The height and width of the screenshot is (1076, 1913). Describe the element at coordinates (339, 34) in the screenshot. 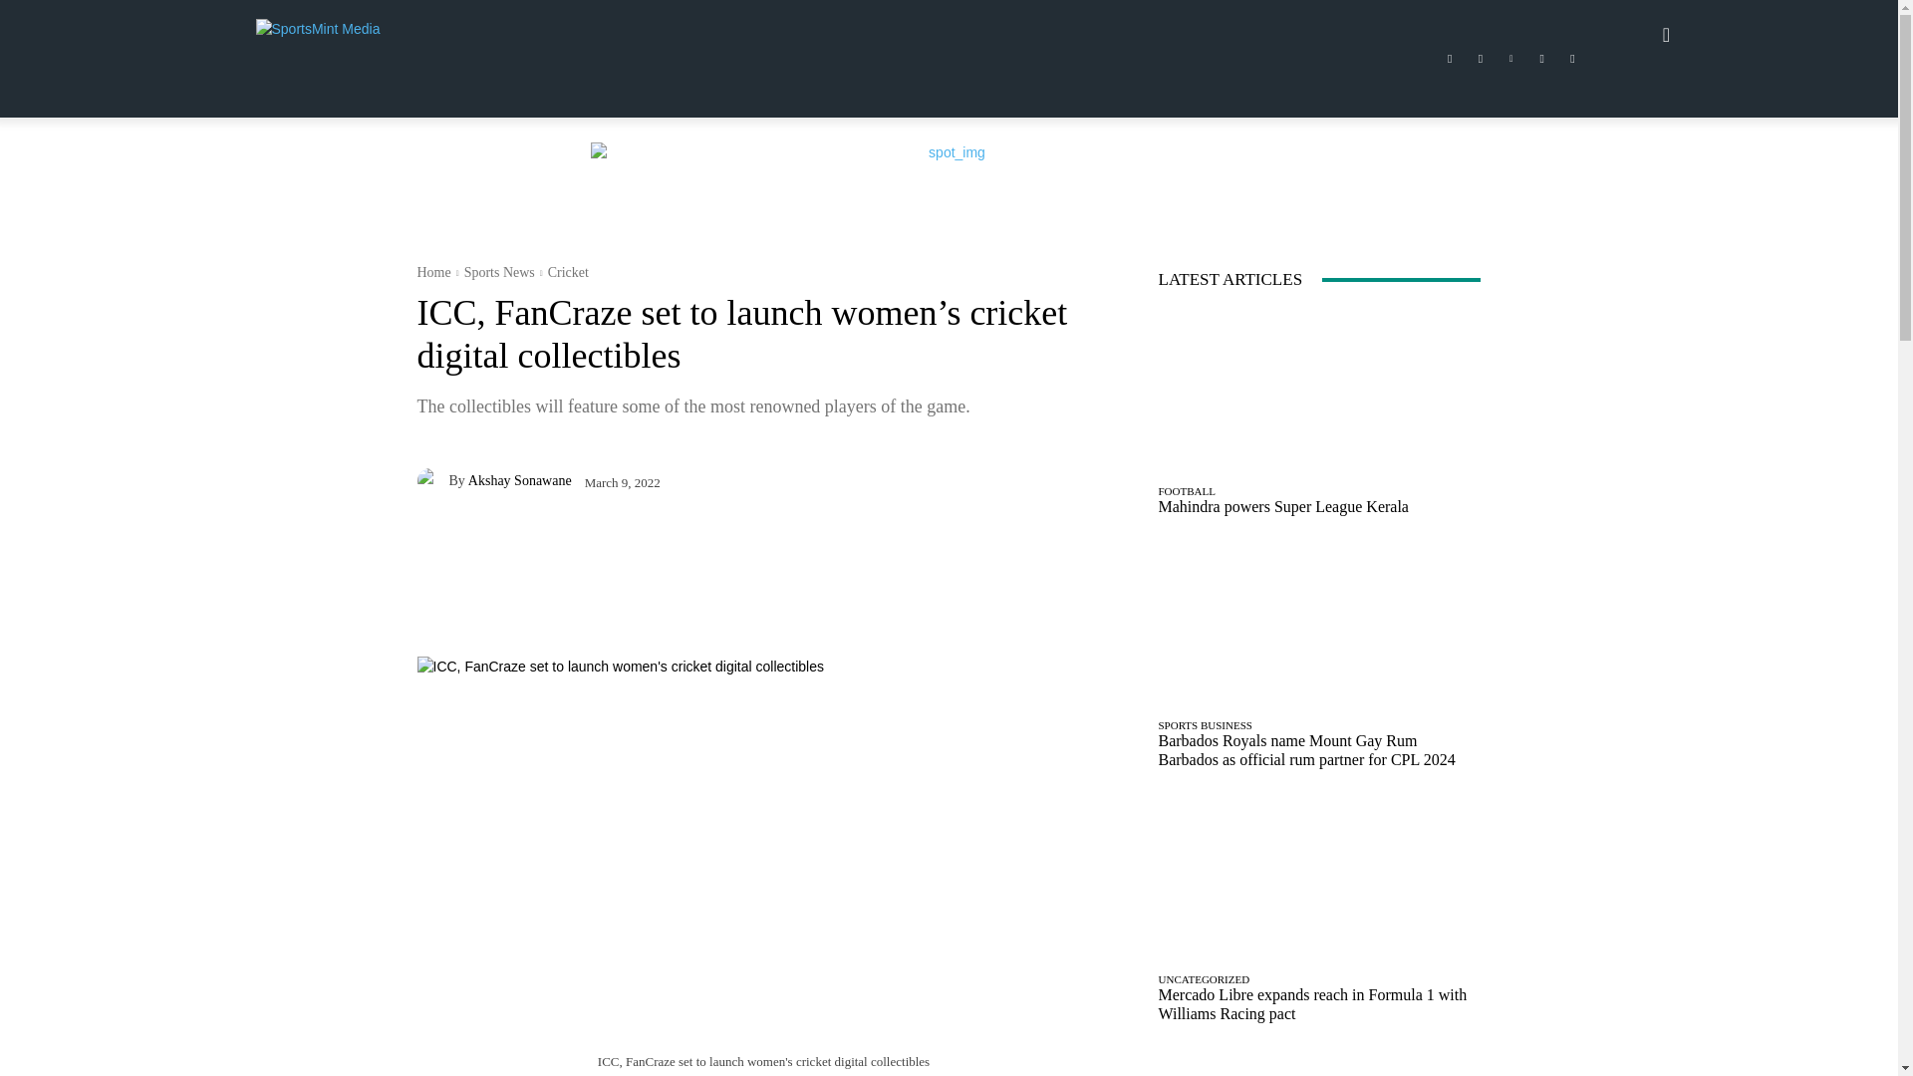

I see `SportsMint Media` at that location.